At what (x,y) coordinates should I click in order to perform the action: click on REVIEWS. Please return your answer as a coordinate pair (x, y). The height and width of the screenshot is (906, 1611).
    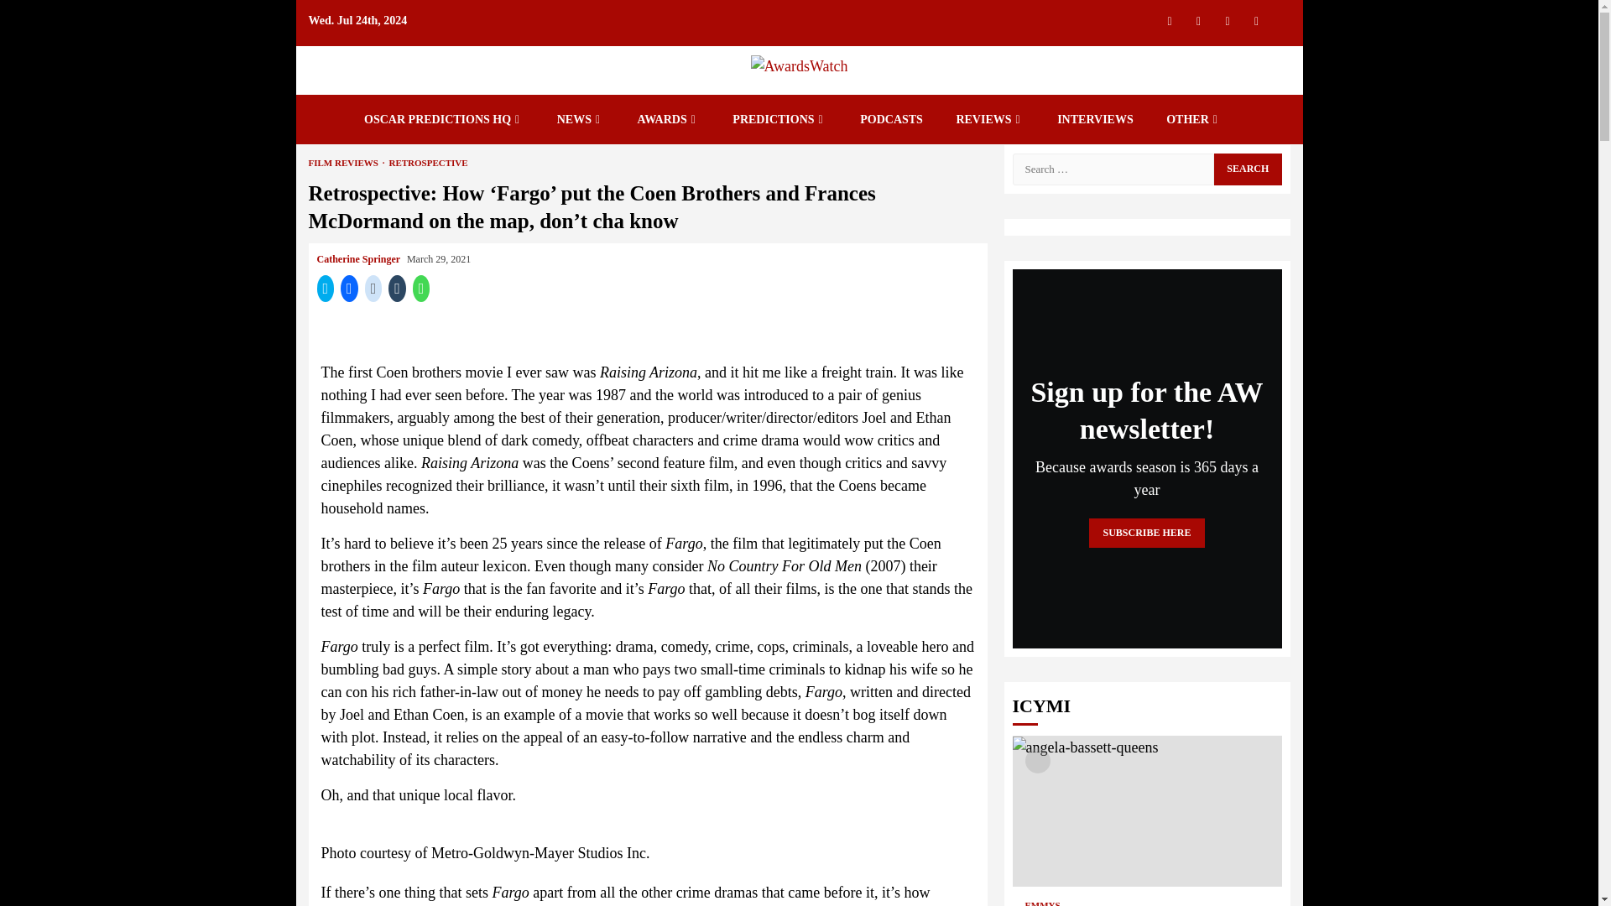
    Looking at the image, I should click on (988, 119).